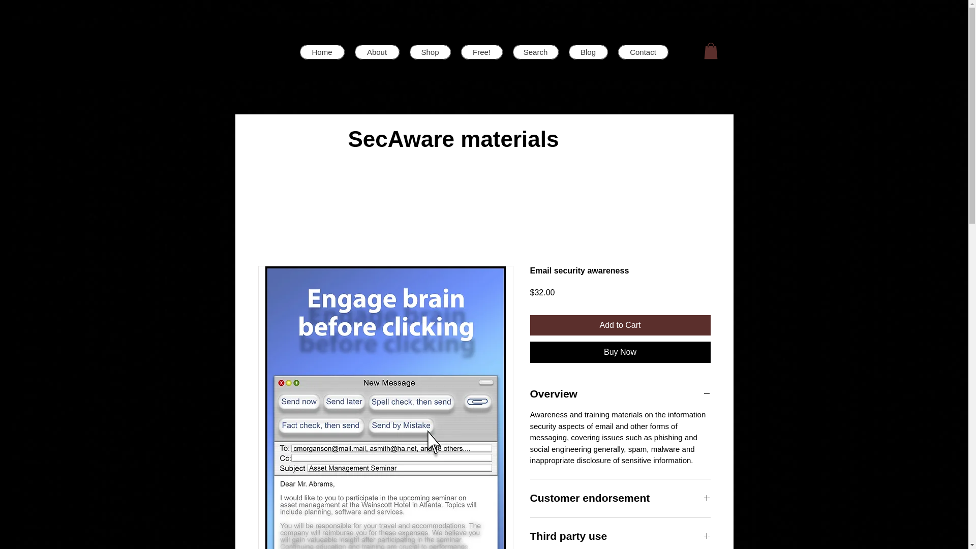 The image size is (976, 549). What do you see at coordinates (643, 52) in the screenshot?
I see `Contact` at bounding box center [643, 52].